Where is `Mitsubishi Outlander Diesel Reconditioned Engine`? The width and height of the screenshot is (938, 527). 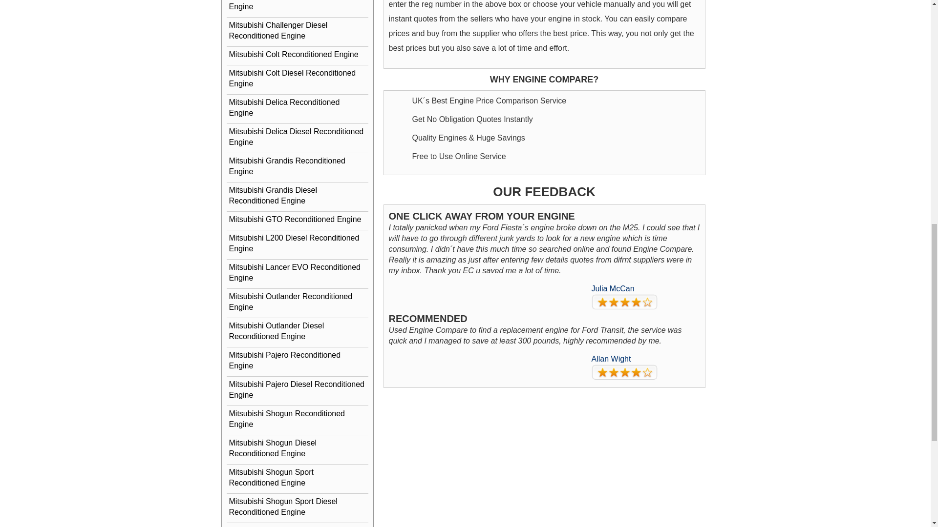
Mitsubishi Outlander Diesel Reconditioned Engine is located at coordinates (298, 331).